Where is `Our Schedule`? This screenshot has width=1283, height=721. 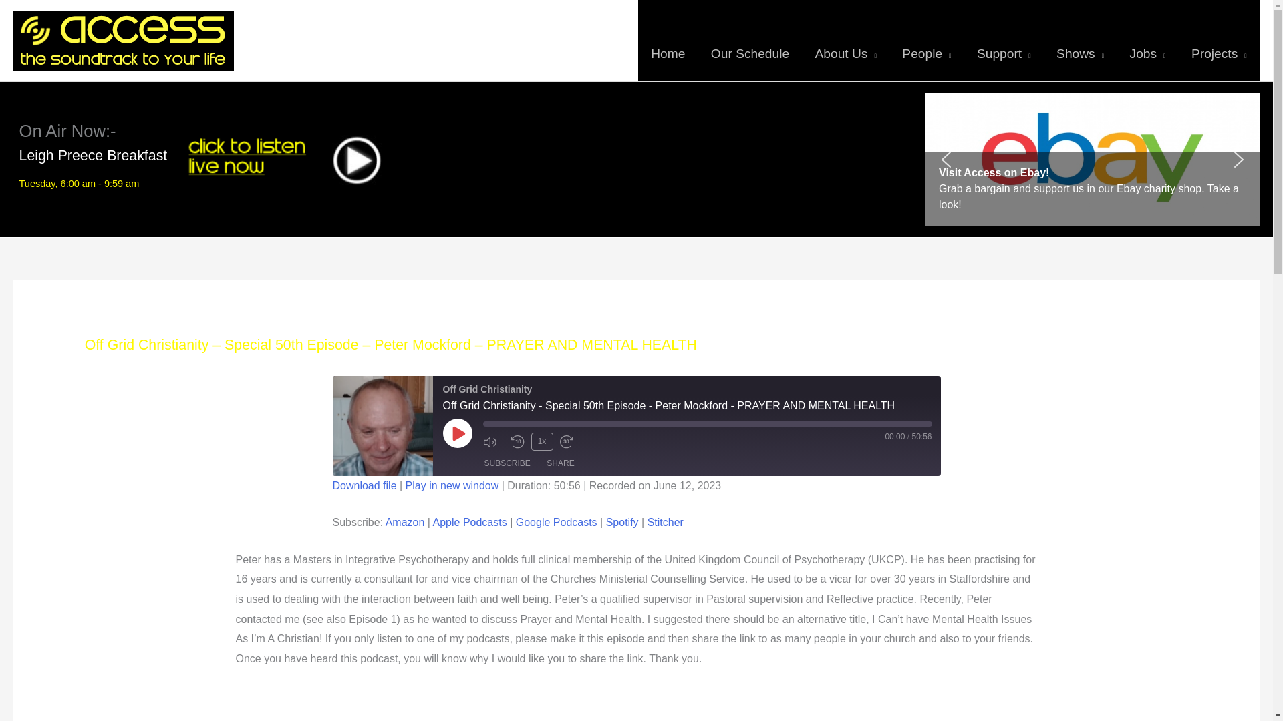 Our Schedule is located at coordinates (750, 41).